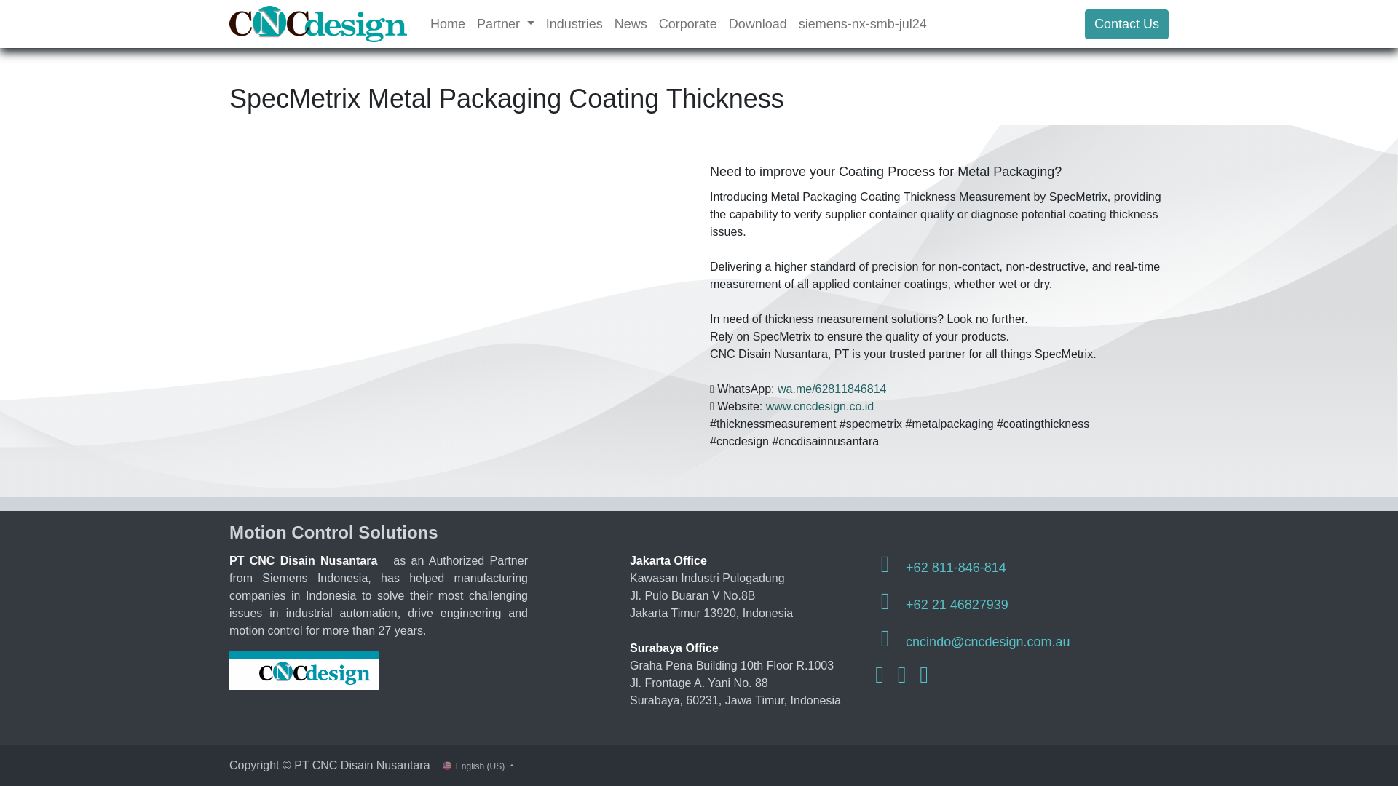  I want to click on Industries, so click(574, 24).